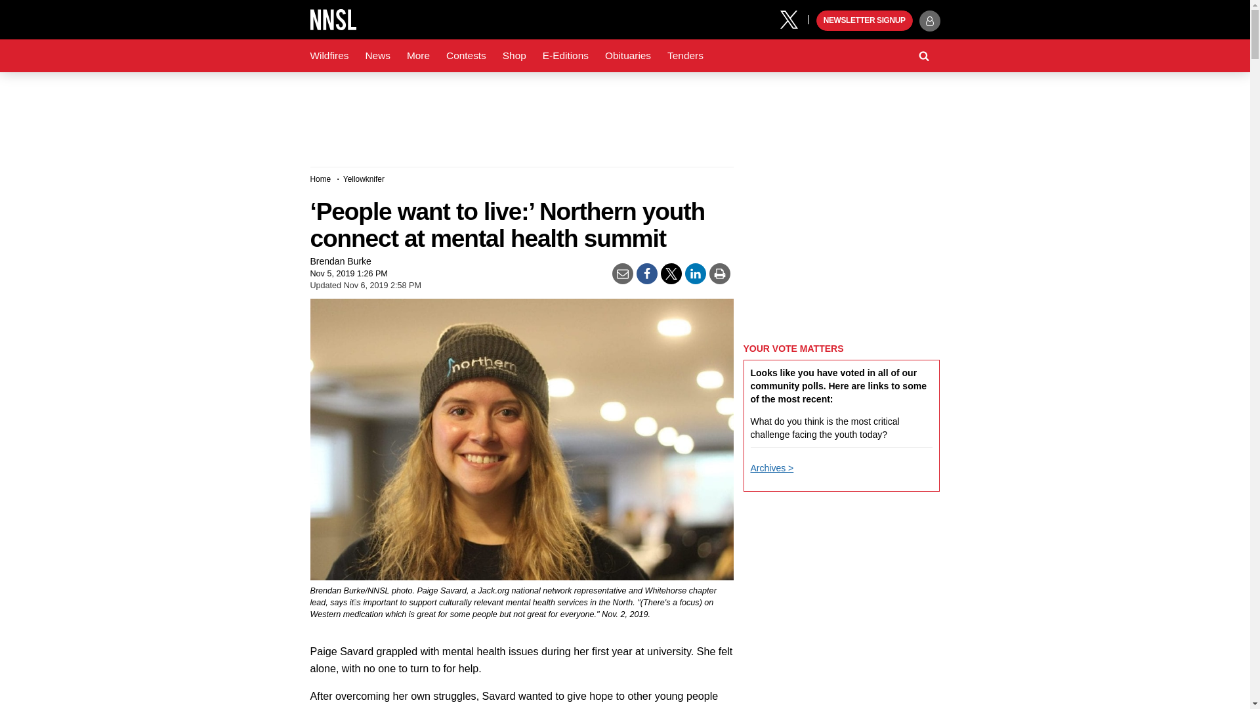  I want to click on Tenders, so click(685, 56).